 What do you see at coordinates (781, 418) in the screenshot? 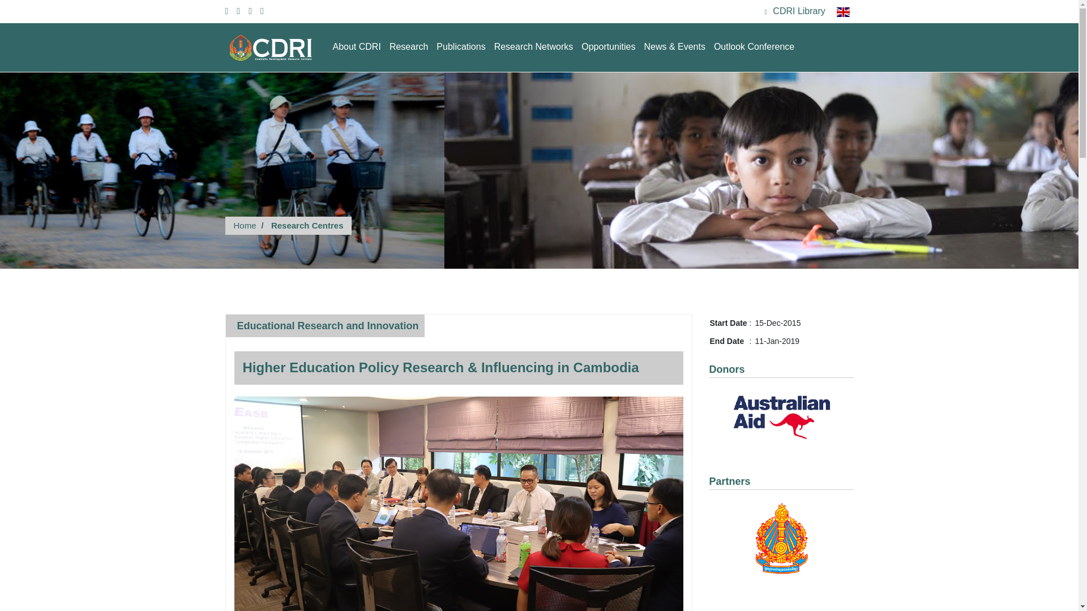
I see `The Department of Foreign Affairs and Trade` at bounding box center [781, 418].